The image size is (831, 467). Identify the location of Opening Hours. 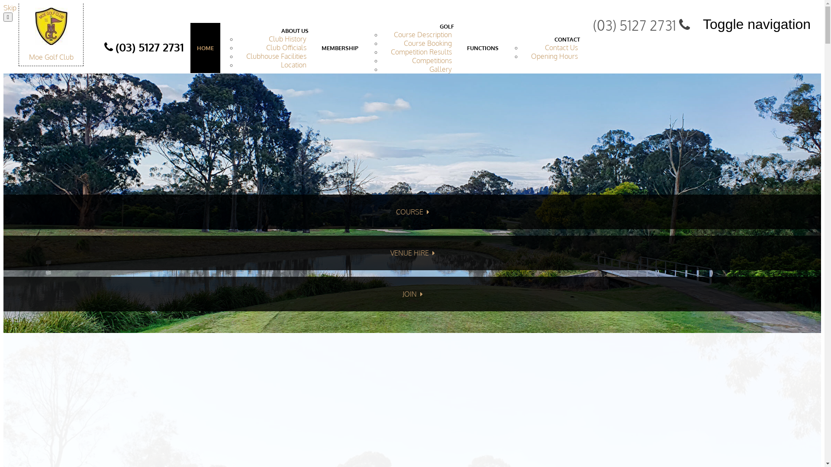
(554, 56).